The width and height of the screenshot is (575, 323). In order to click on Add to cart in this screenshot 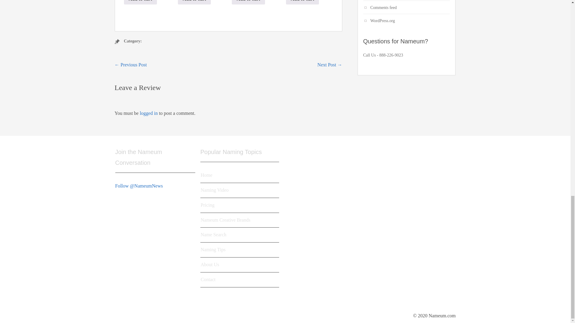, I will do `click(140, 2)`.